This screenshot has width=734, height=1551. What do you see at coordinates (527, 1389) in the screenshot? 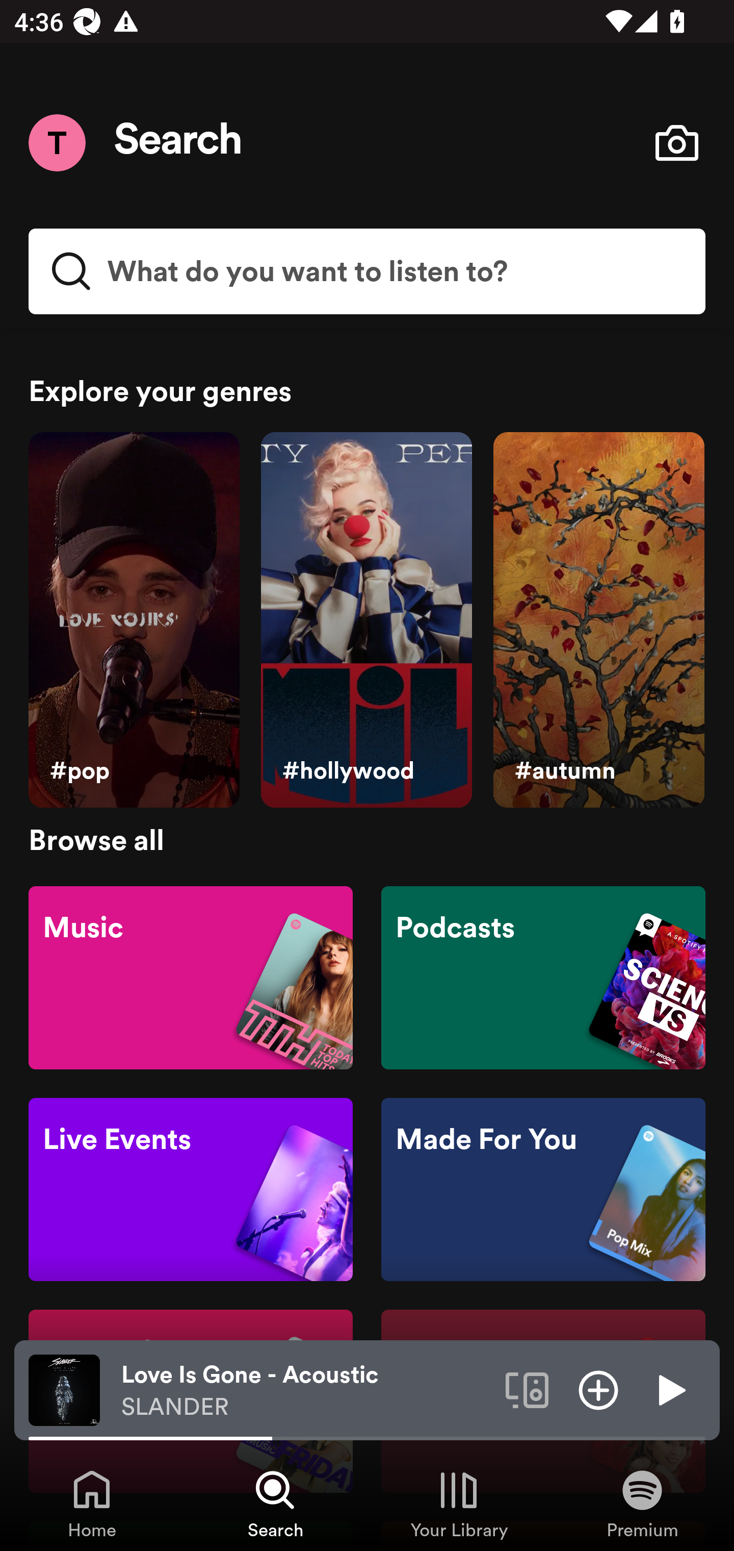
I see `Connect to a device. Opens the devices menu` at bounding box center [527, 1389].